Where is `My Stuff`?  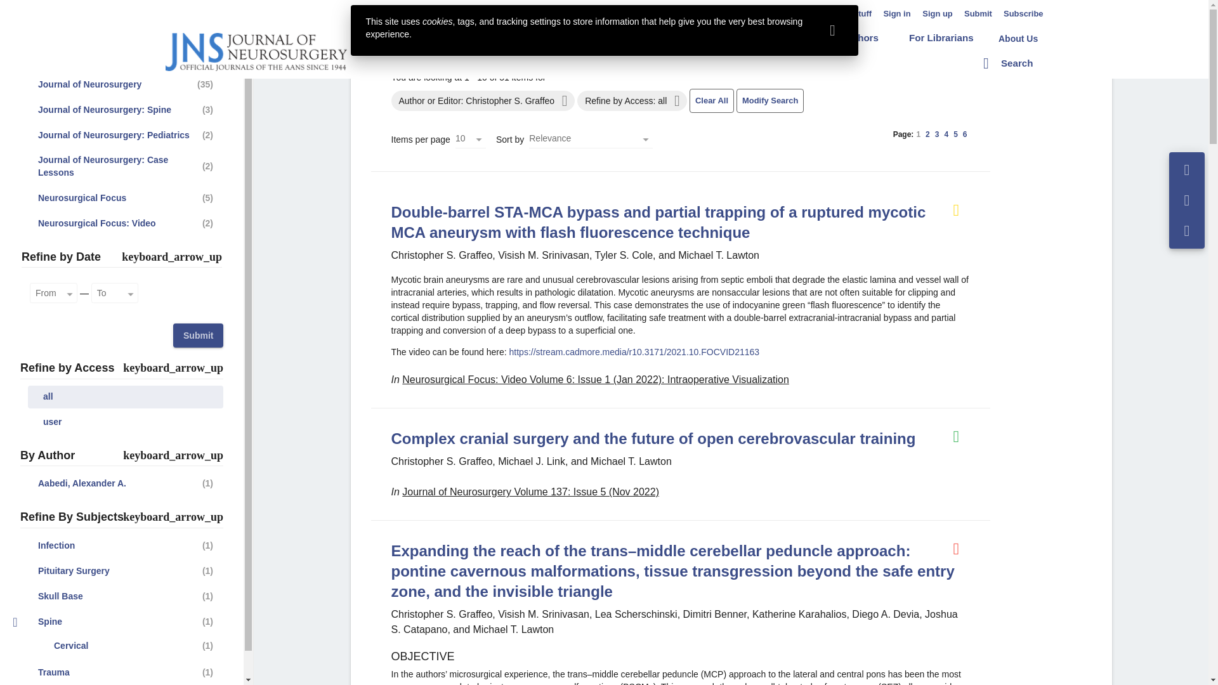
My Stuff is located at coordinates (855, 14).